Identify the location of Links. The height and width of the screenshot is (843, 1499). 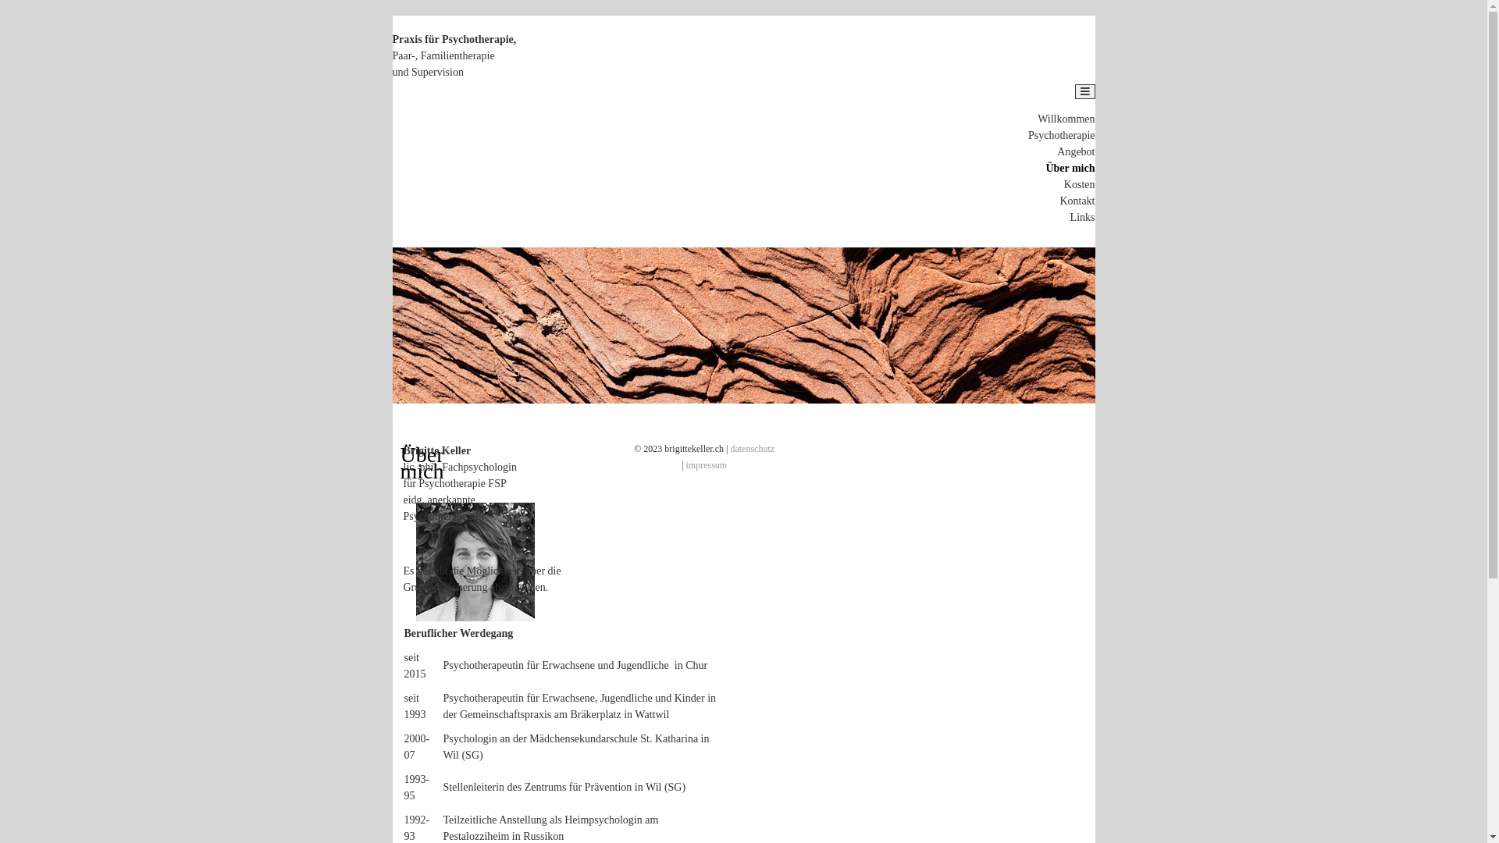
(1083, 217).